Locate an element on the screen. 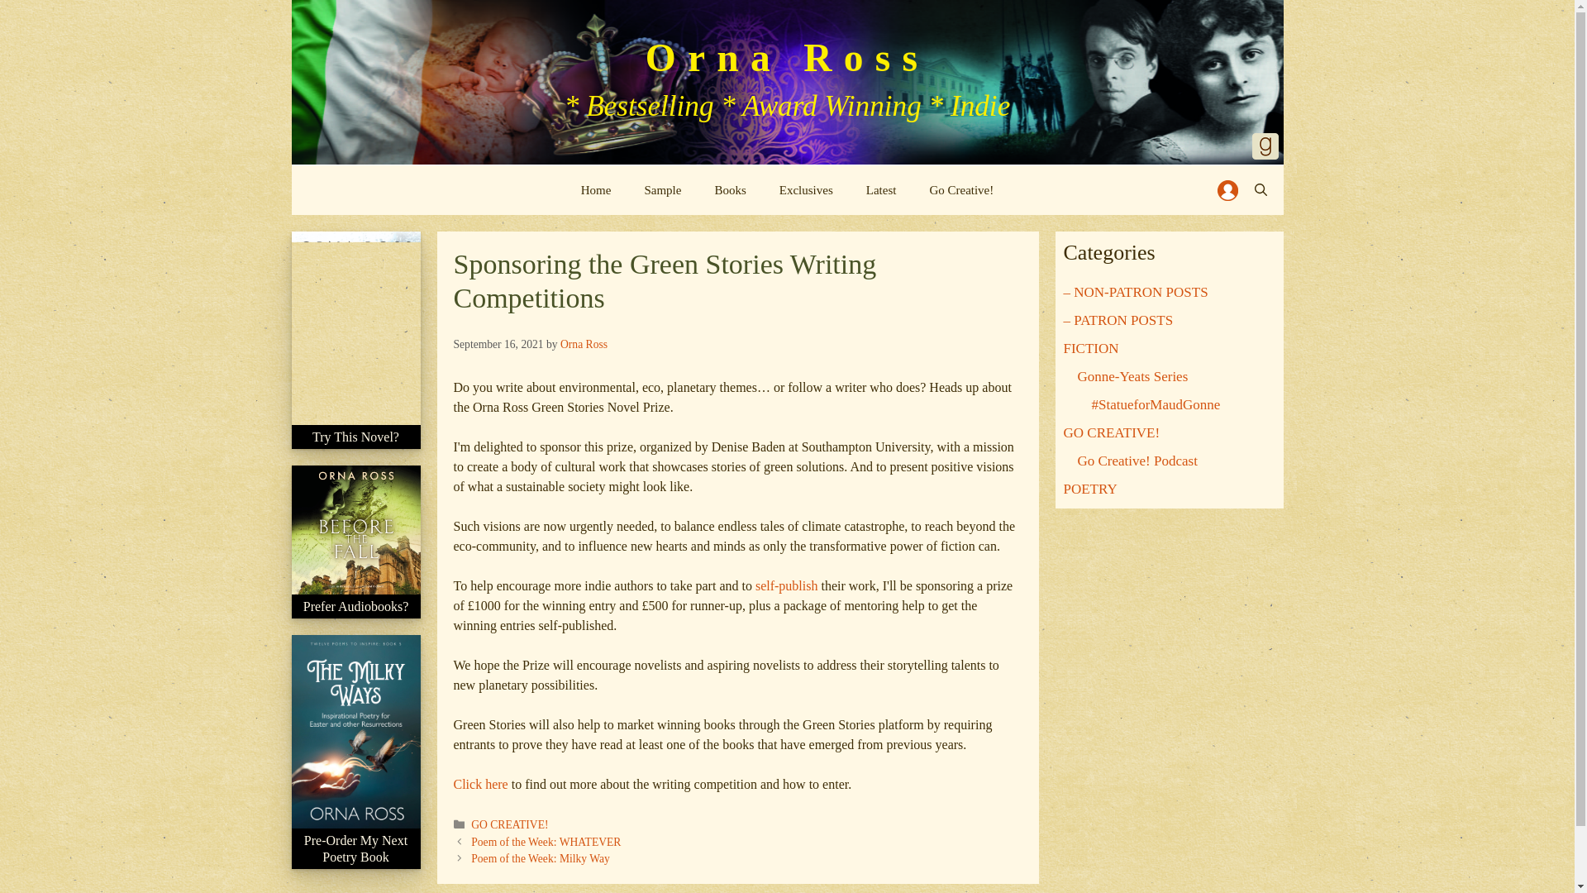 The height and width of the screenshot is (893, 1587). Orna Ross is located at coordinates (584, 344).